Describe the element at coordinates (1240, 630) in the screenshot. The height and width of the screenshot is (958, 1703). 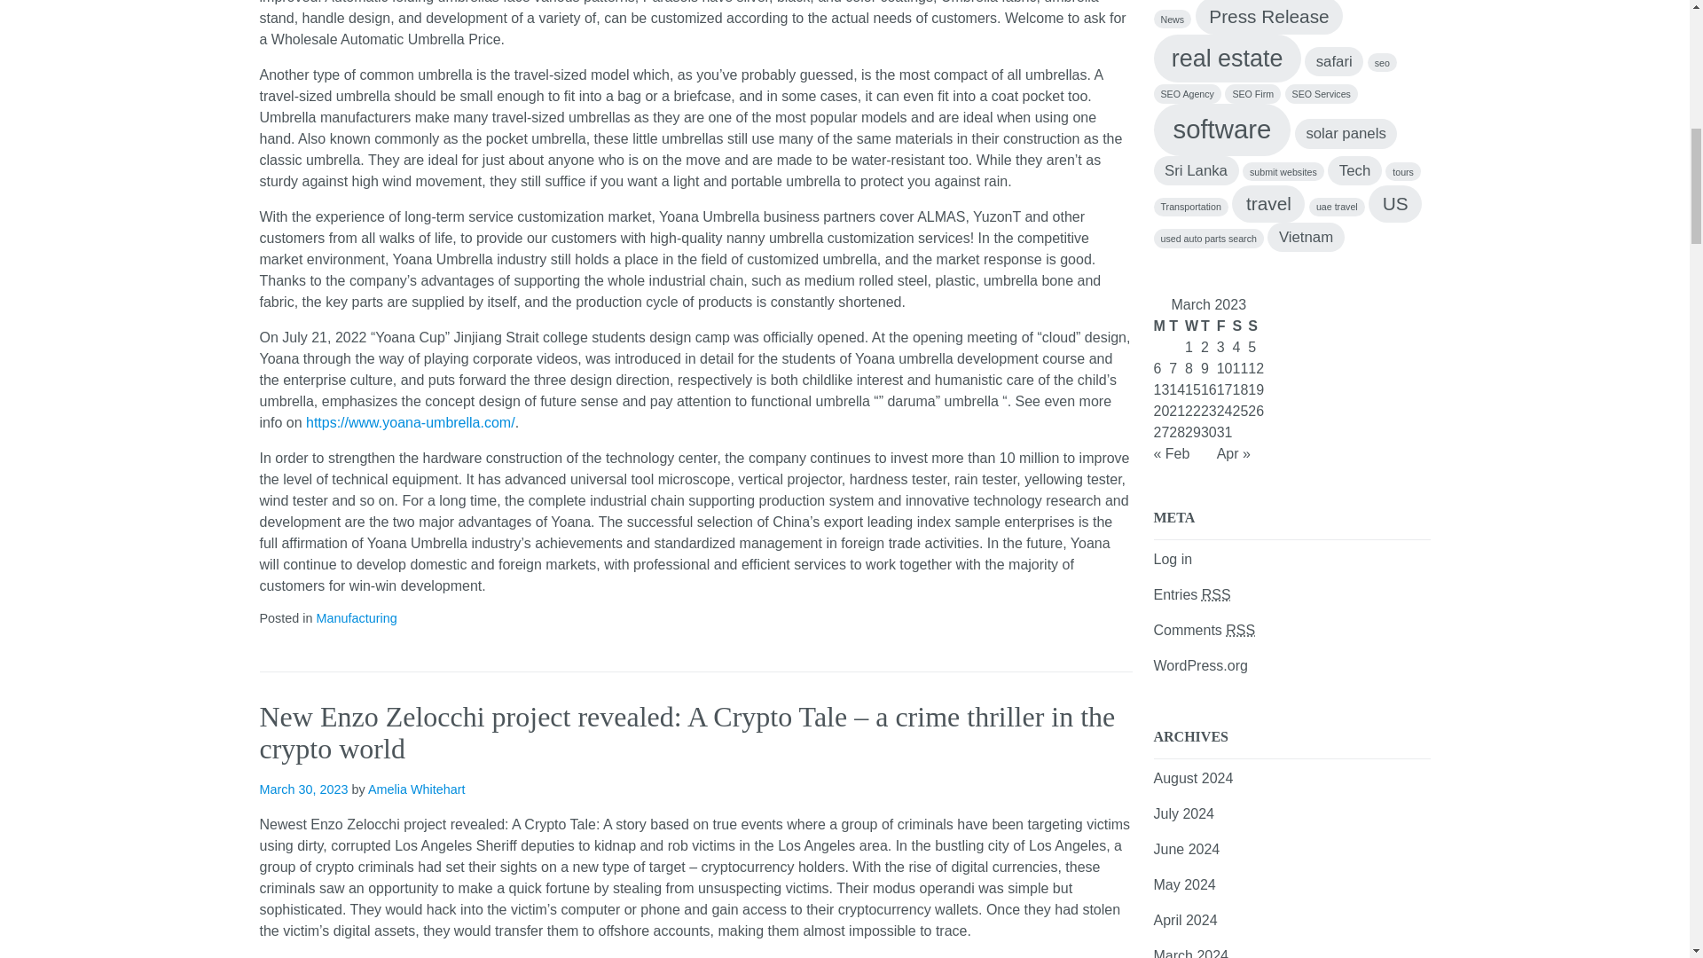
I see `Really Simple Syndication` at that location.